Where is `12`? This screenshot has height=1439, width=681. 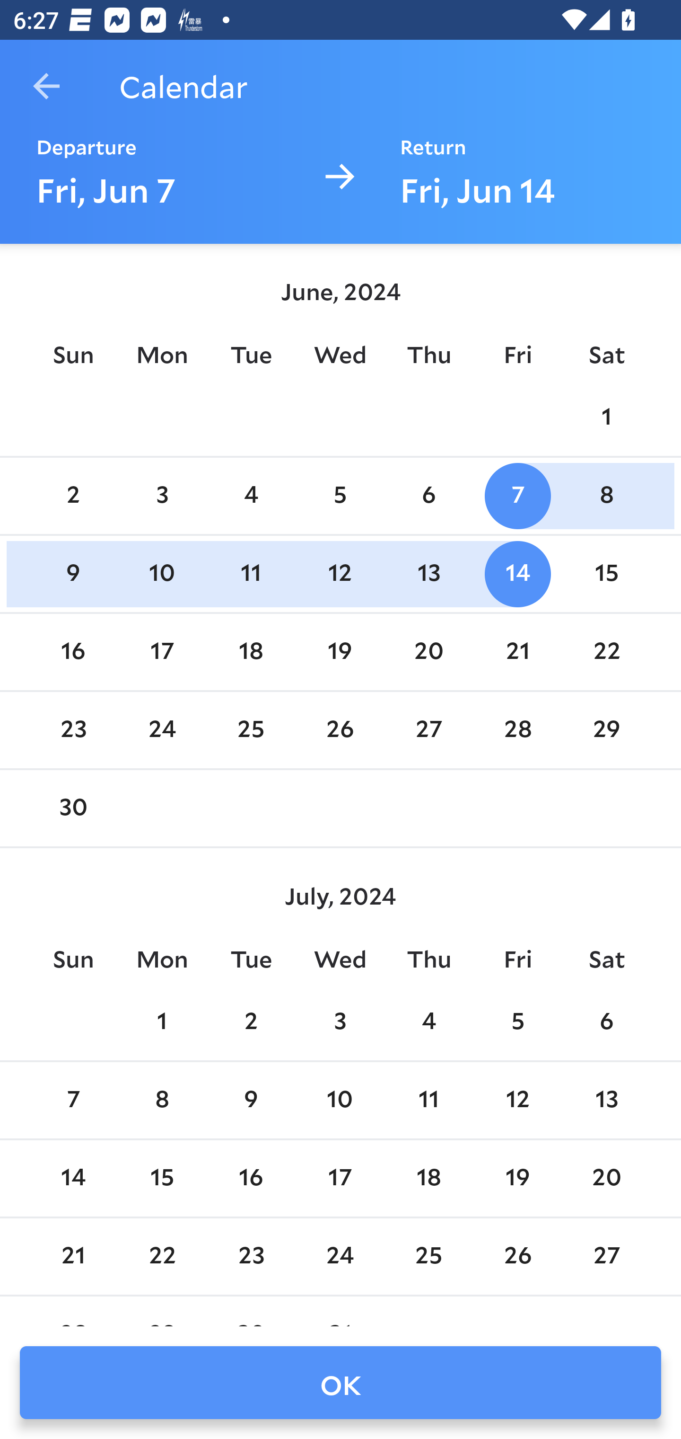 12 is located at coordinates (517, 1101).